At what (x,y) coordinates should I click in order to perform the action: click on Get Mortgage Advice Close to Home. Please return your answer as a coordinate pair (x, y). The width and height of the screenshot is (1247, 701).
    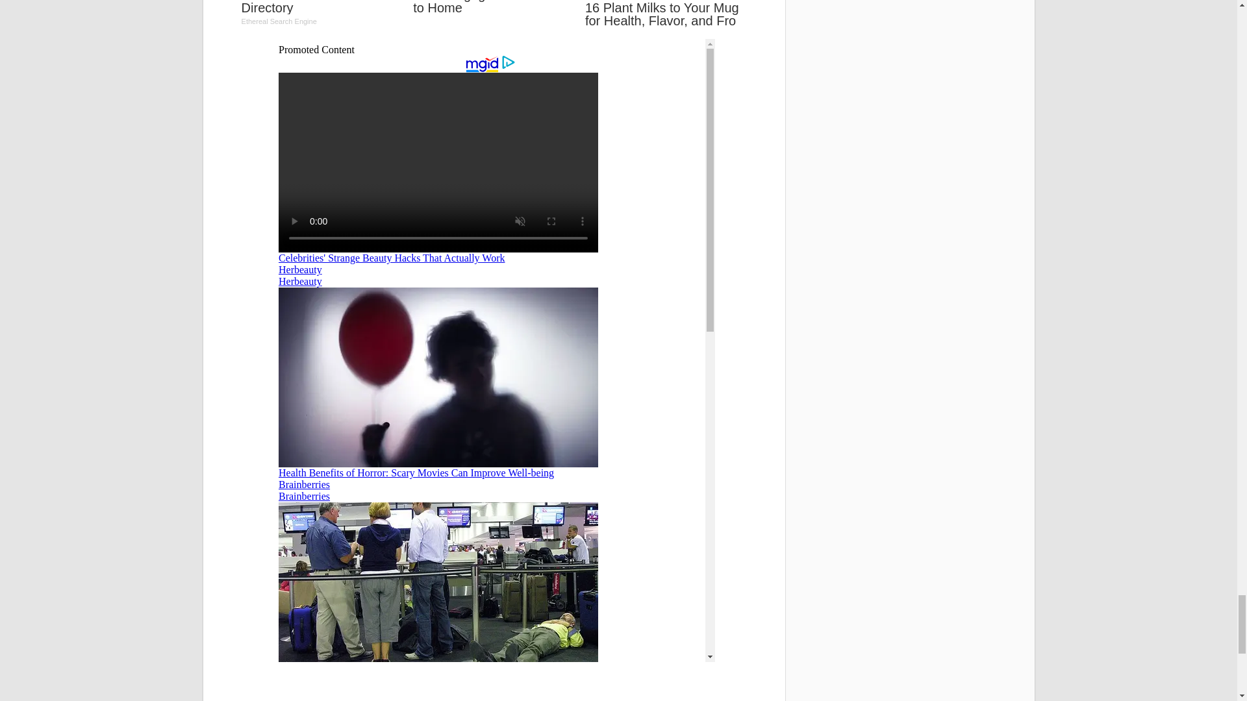
    Looking at the image, I should click on (322, 18).